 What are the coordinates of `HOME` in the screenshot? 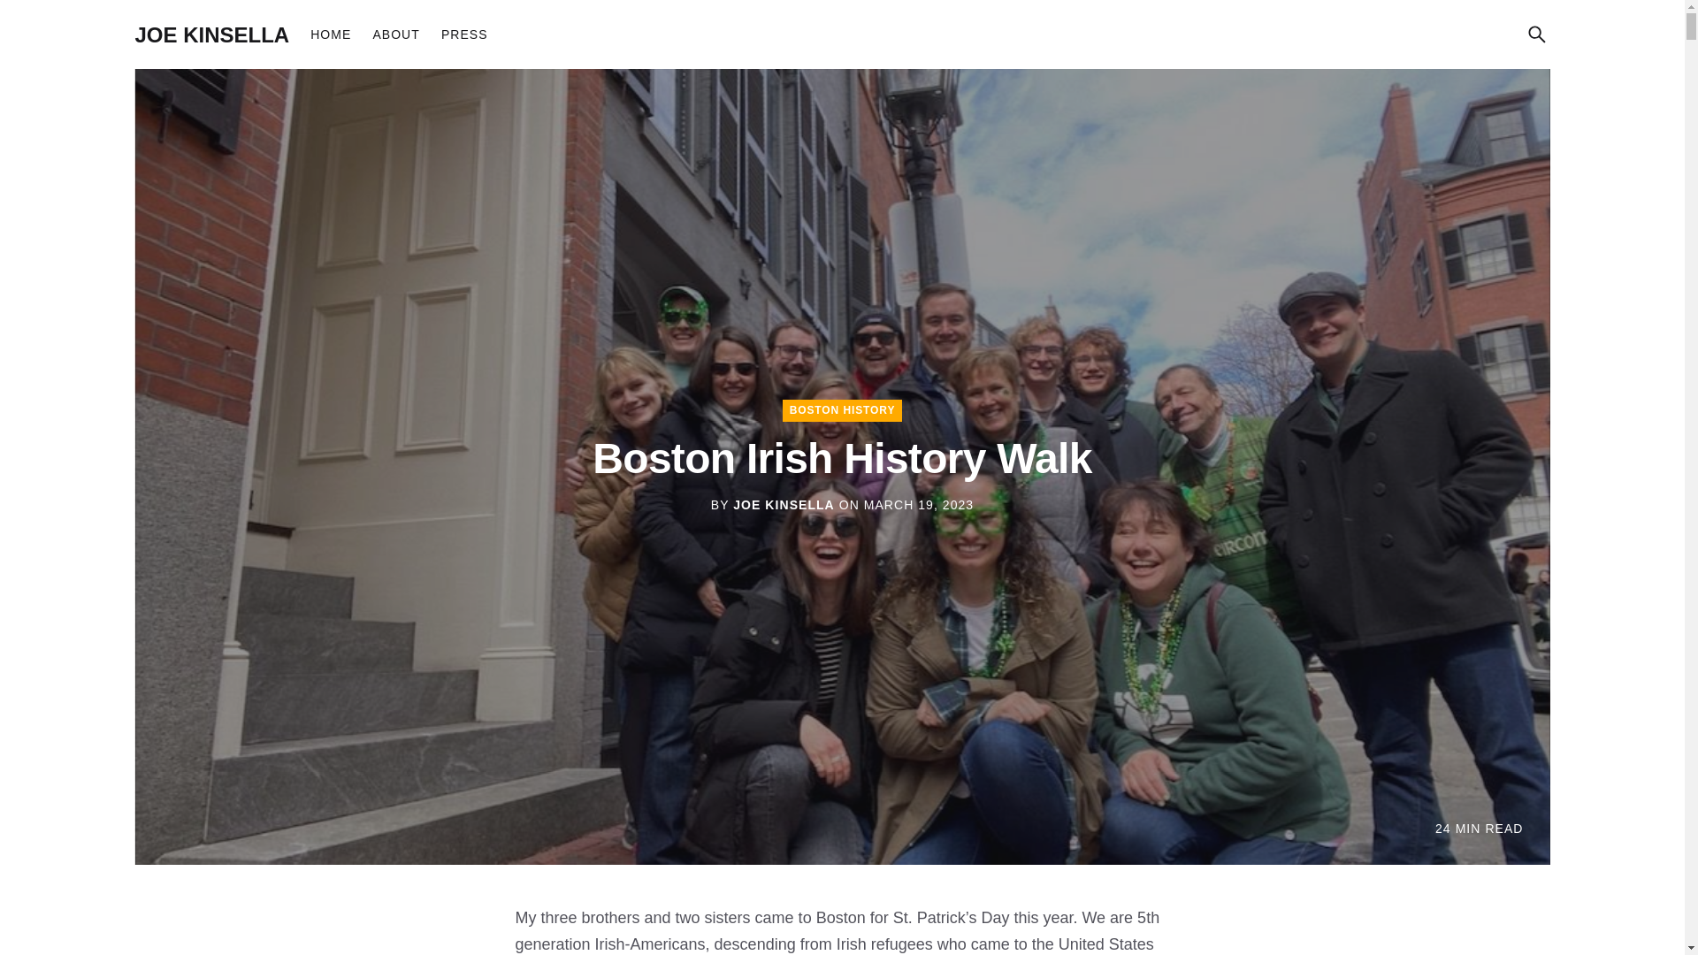 It's located at (331, 34).